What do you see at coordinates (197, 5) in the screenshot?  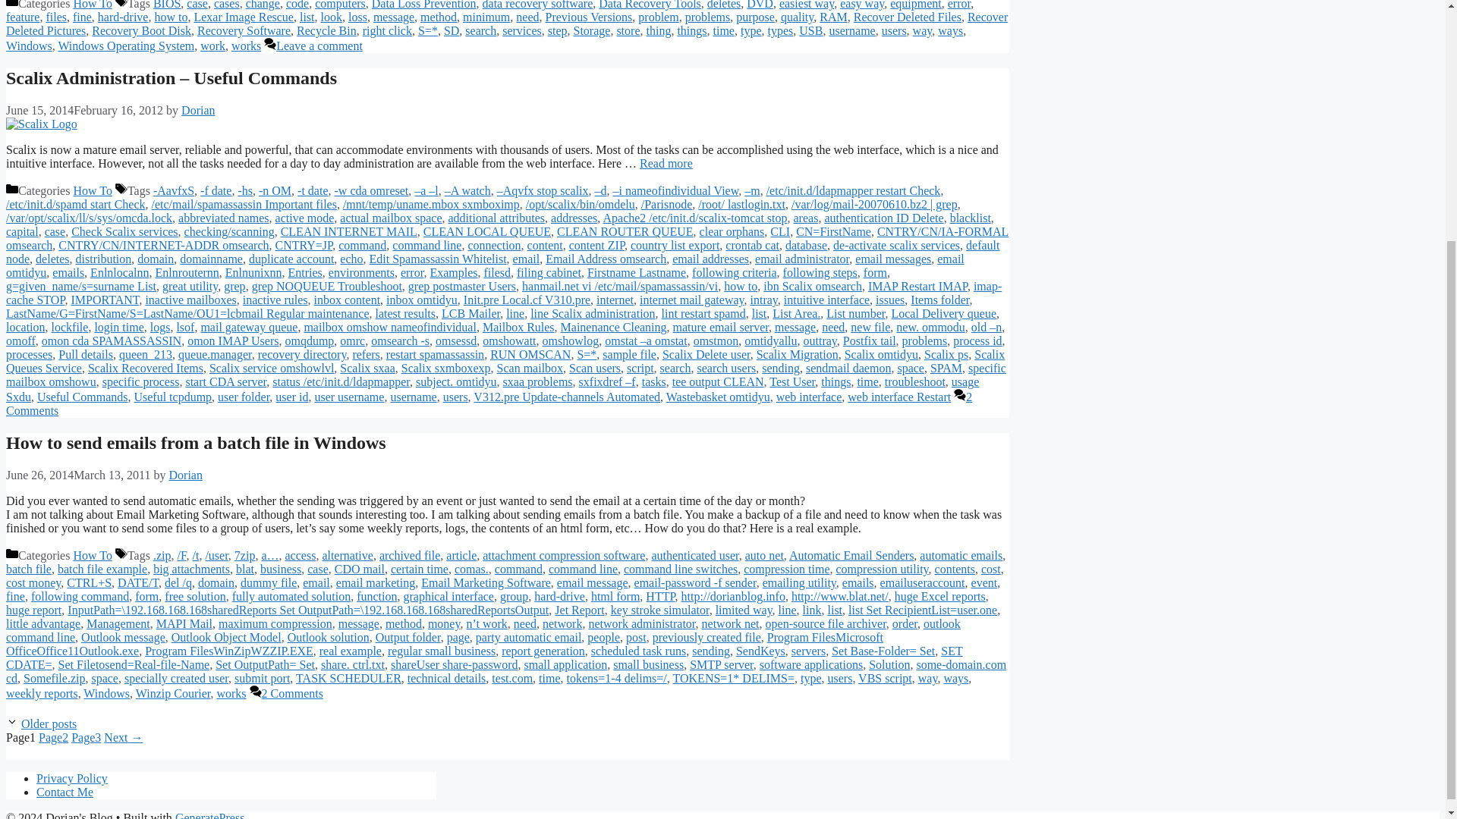 I see `case` at bounding box center [197, 5].